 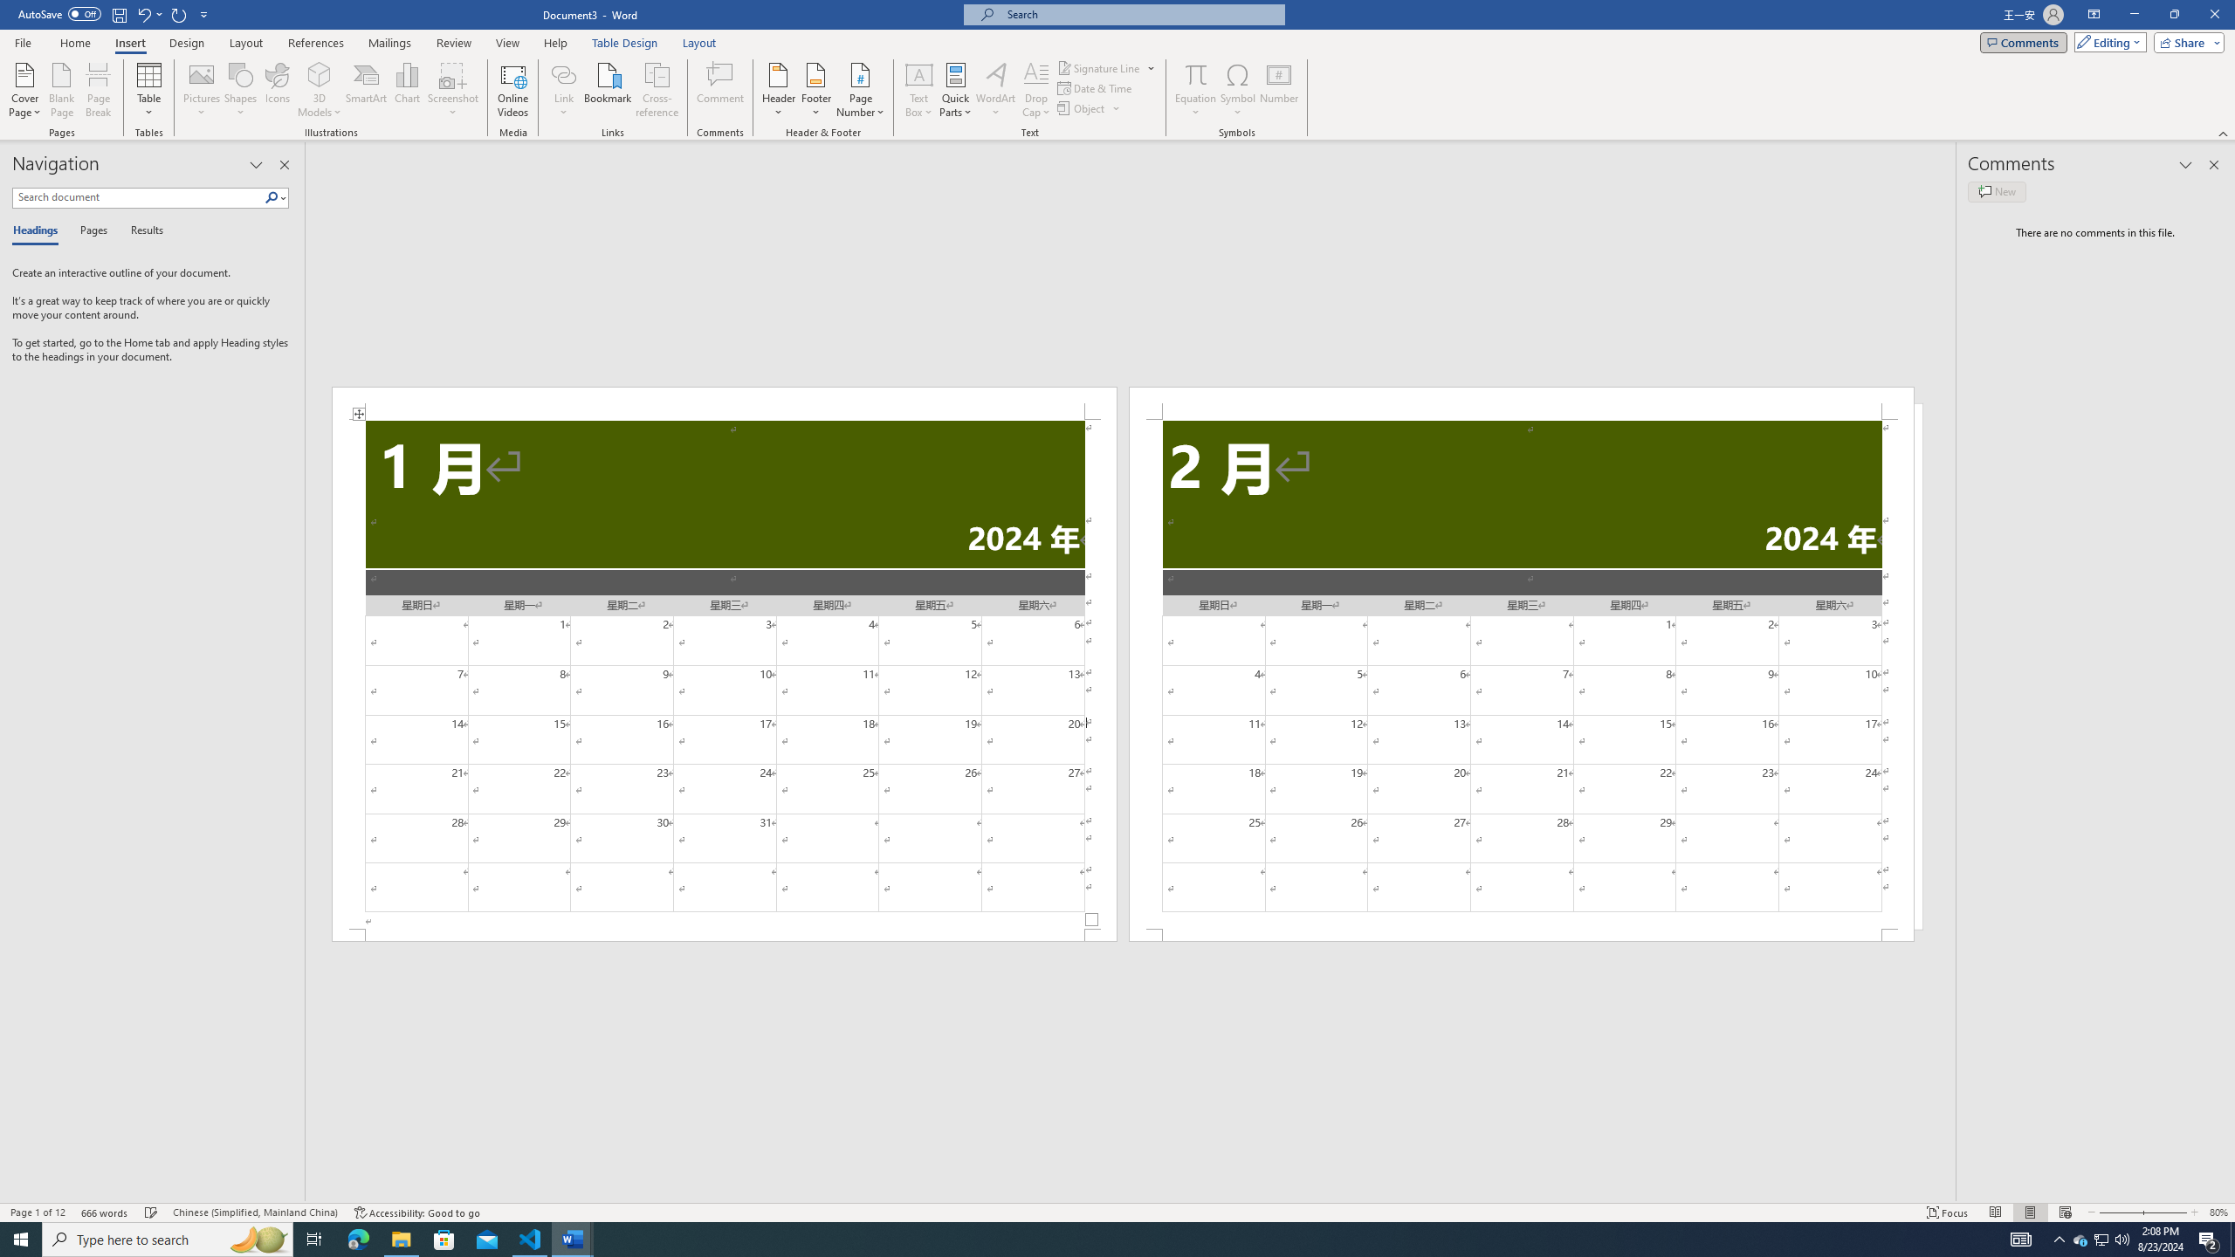 I want to click on Word Count 666 words, so click(x=107, y=1212).